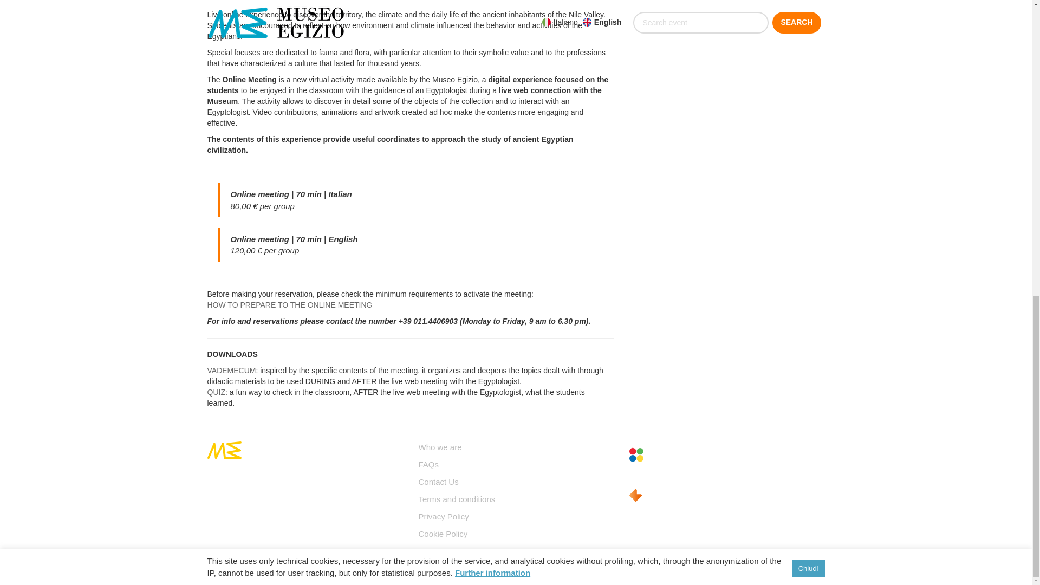  What do you see at coordinates (438, 482) in the screenshot?
I see `Contact Us` at bounding box center [438, 482].